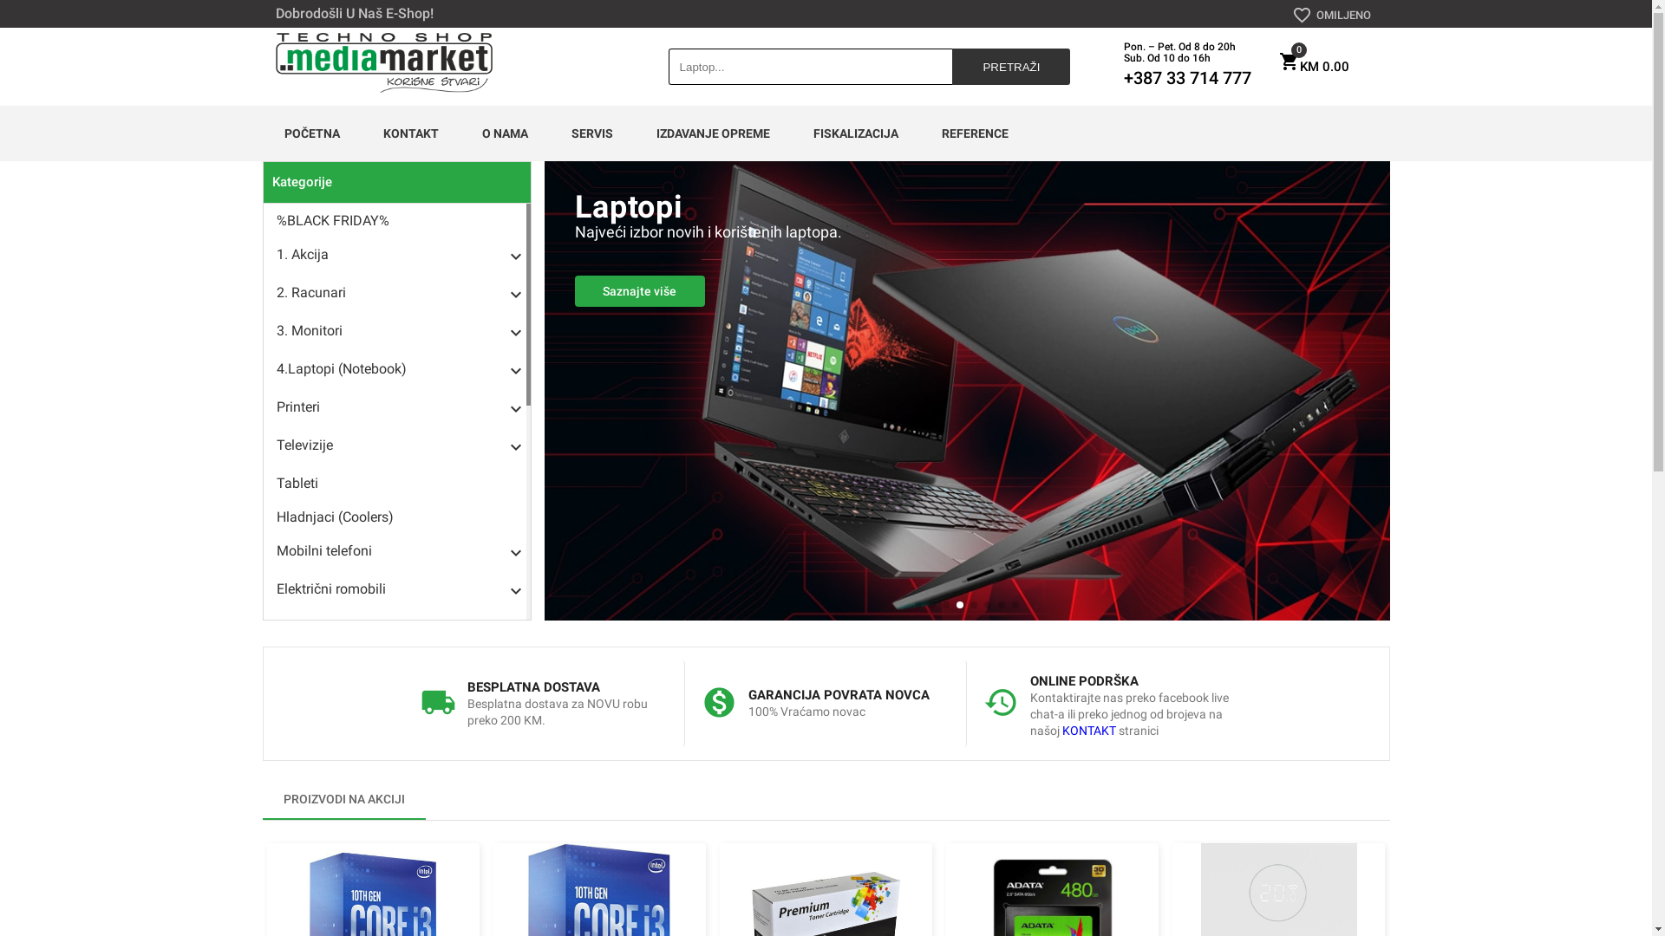 The height and width of the screenshot is (936, 1665). Describe the element at coordinates (395, 484) in the screenshot. I see `Tableti` at that location.